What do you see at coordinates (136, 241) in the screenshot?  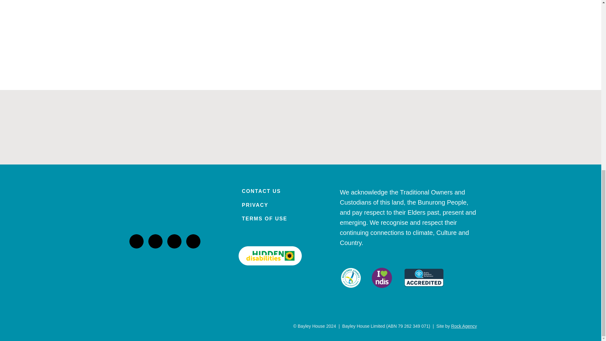 I see `Instagram` at bounding box center [136, 241].